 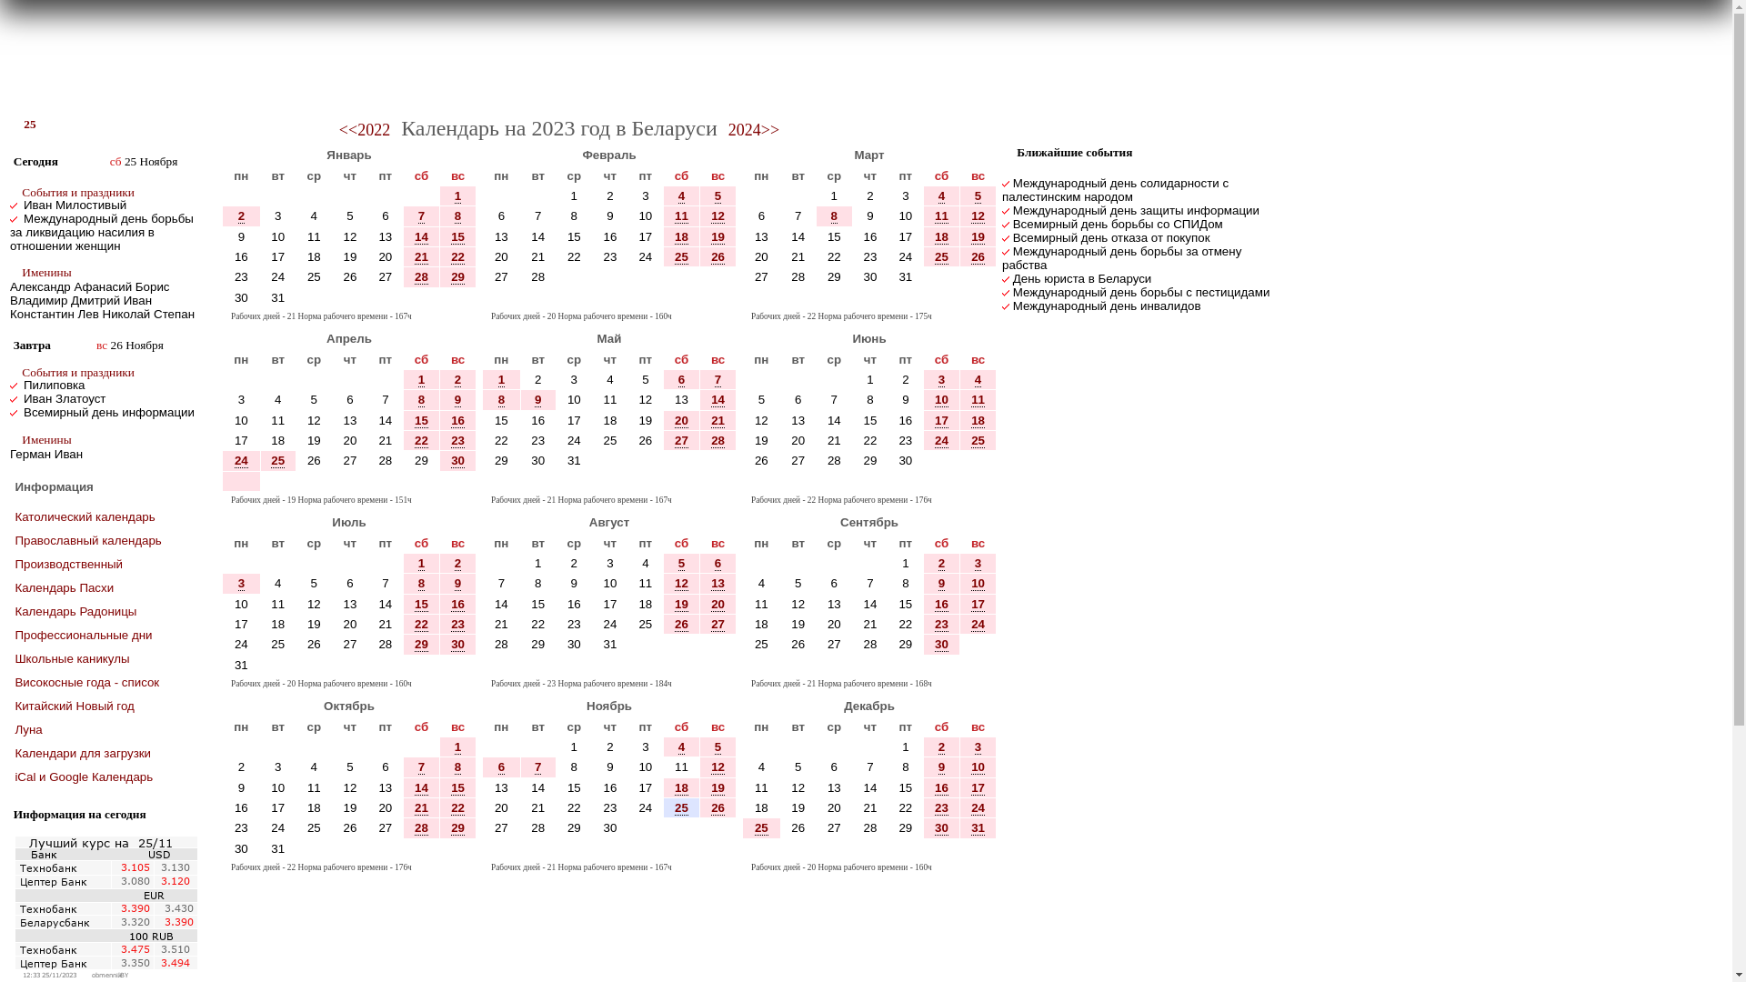 I want to click on 28, so click(x=422, y=277).